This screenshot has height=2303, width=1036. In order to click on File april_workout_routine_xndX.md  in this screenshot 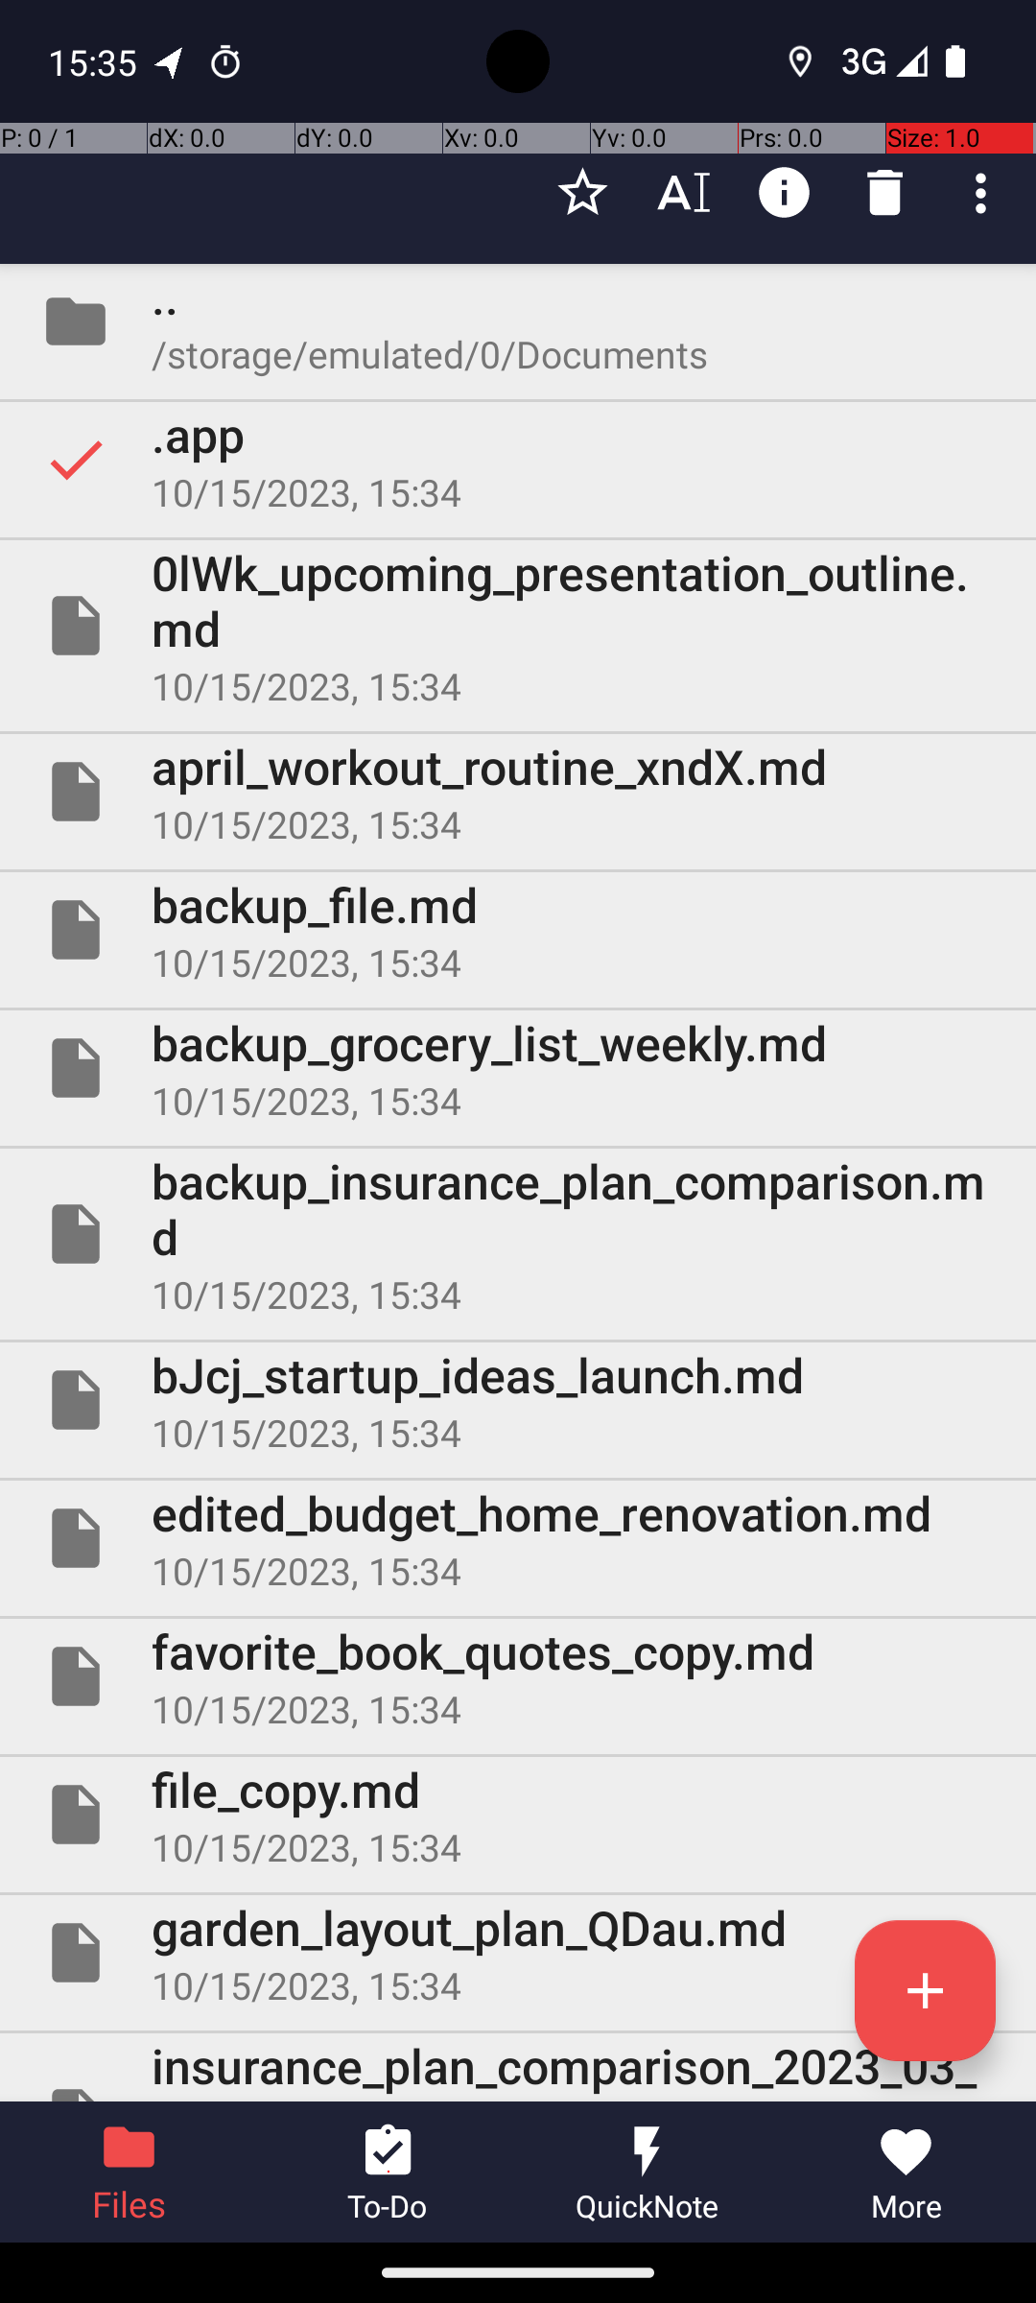, I will do `click(518, 792)`.